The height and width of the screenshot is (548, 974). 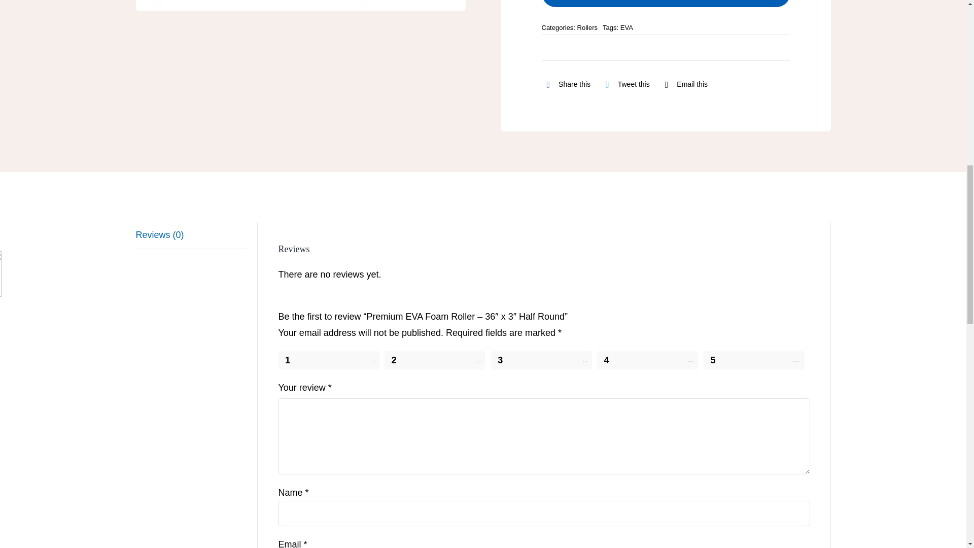 I want to click on Share this, so click(x=566, y=85).